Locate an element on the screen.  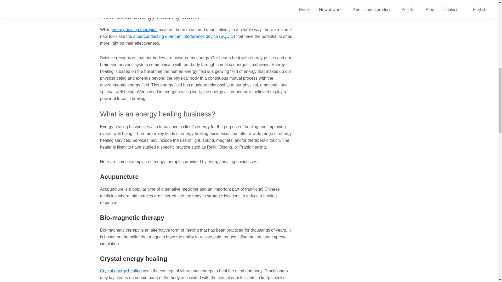
Crystal energy healing is located at coordinates (121, 271).